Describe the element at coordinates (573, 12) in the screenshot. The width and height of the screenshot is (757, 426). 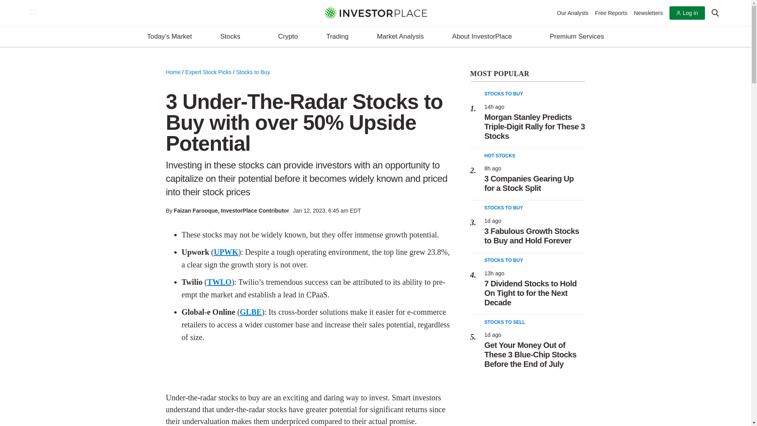
I see `Our Analysts` at that location.